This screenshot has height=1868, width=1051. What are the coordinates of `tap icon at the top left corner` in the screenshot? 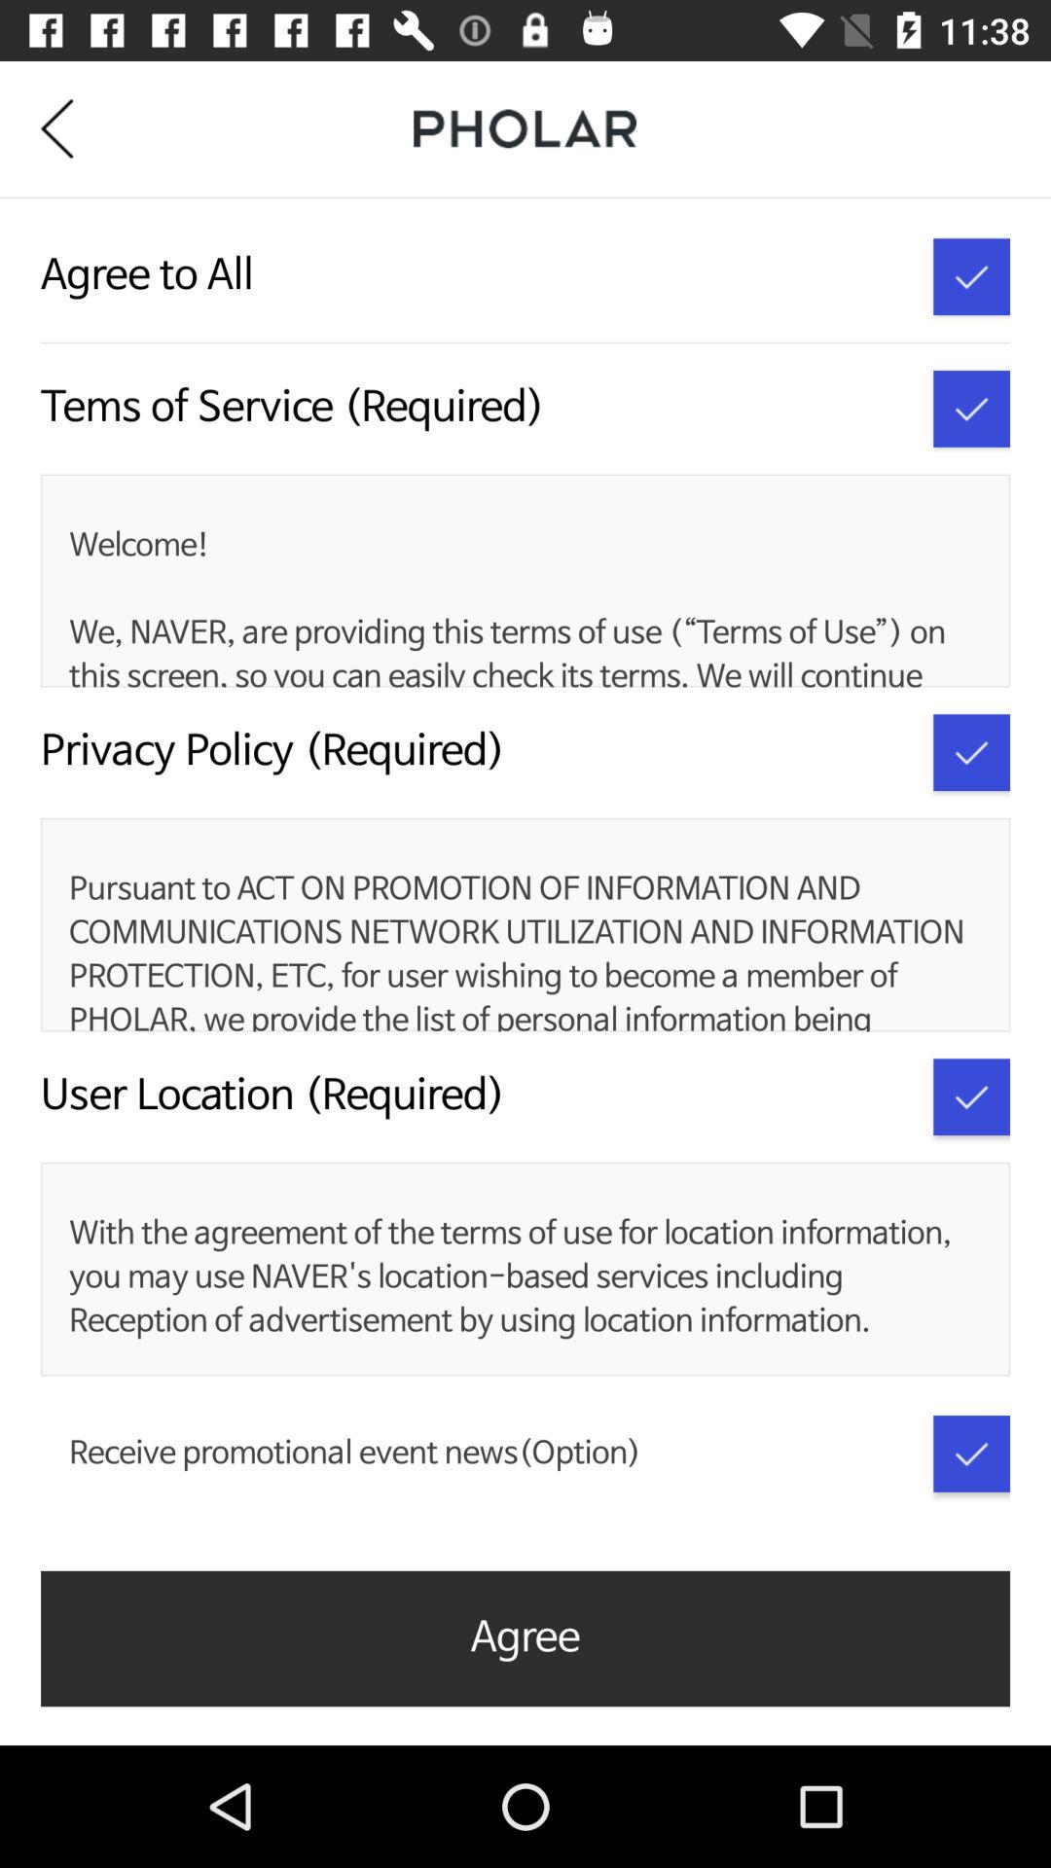 It's located at (72, 128).